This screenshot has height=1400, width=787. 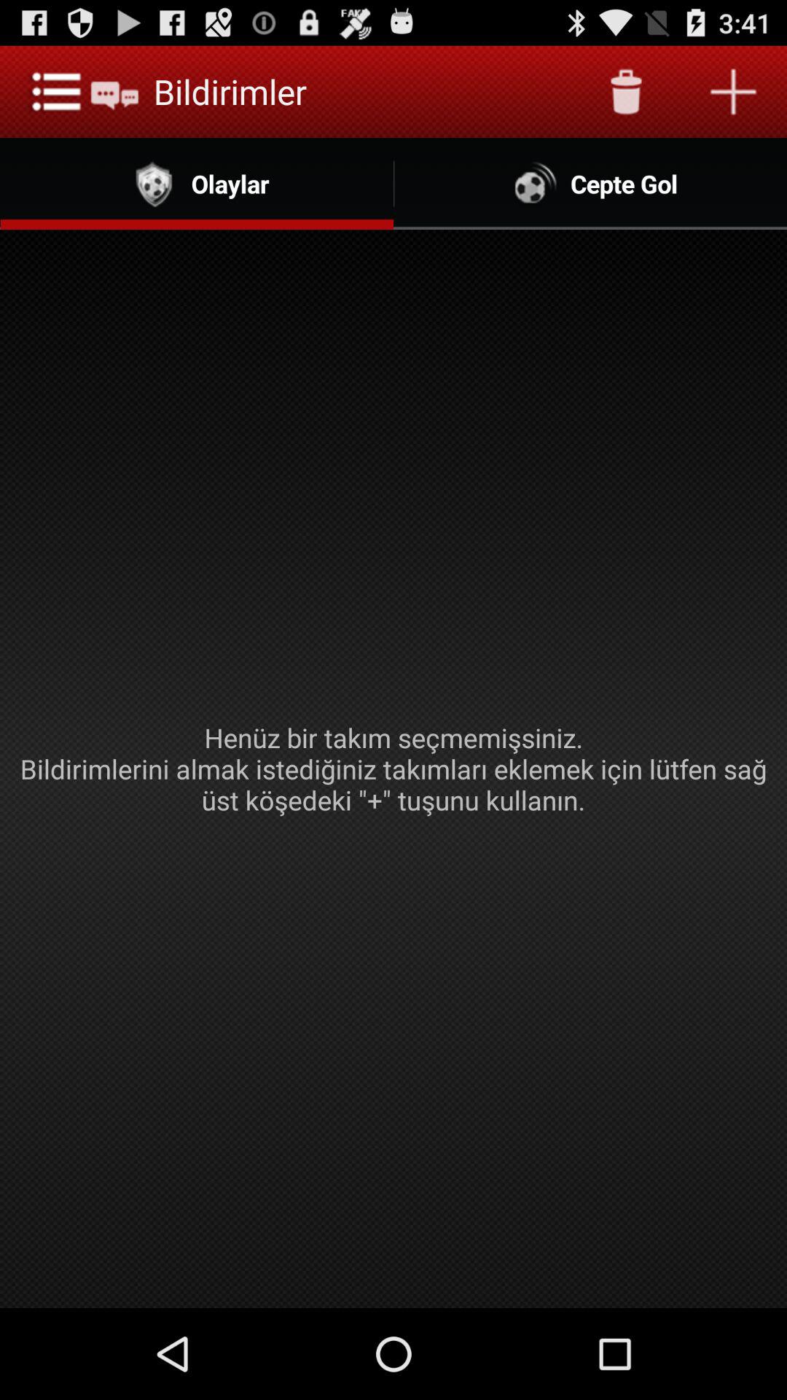 I want to click on press app above the cepte gol, so click(x=626, y=92).